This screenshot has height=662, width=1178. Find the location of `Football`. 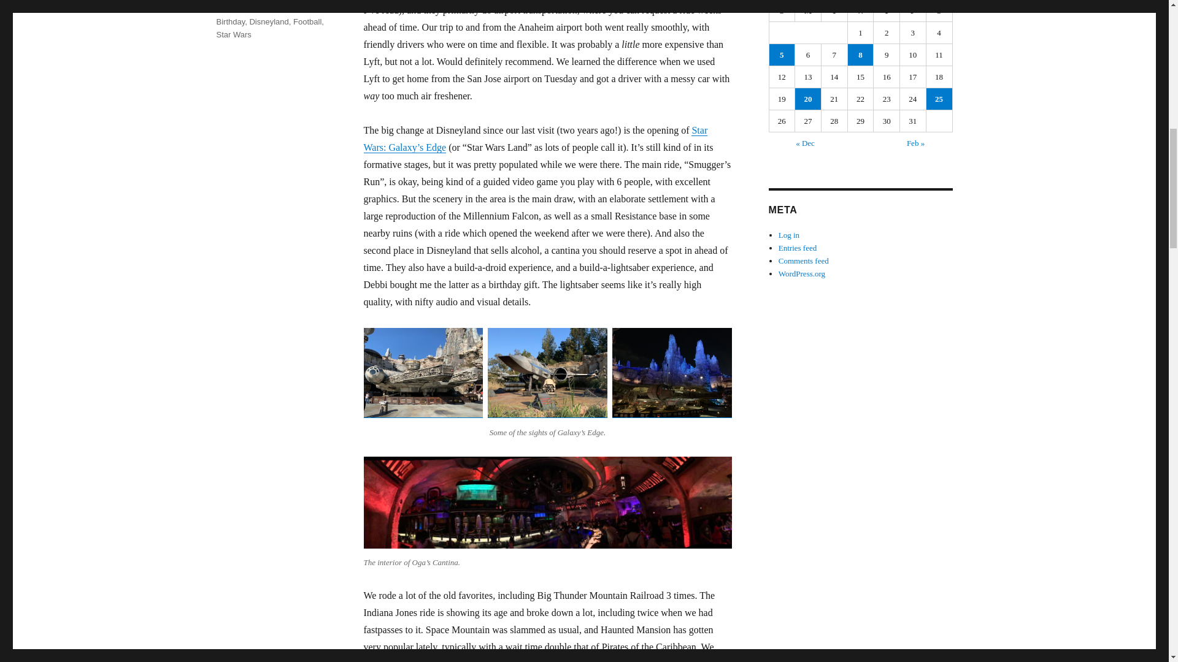

Football is located at coordinates (307, 22).